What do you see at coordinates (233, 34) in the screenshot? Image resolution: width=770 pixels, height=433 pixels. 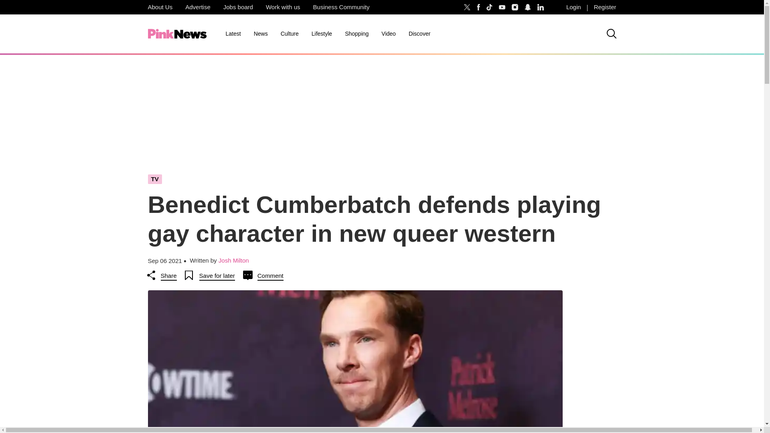 I see `Latest` at bounding box center [233, 34].